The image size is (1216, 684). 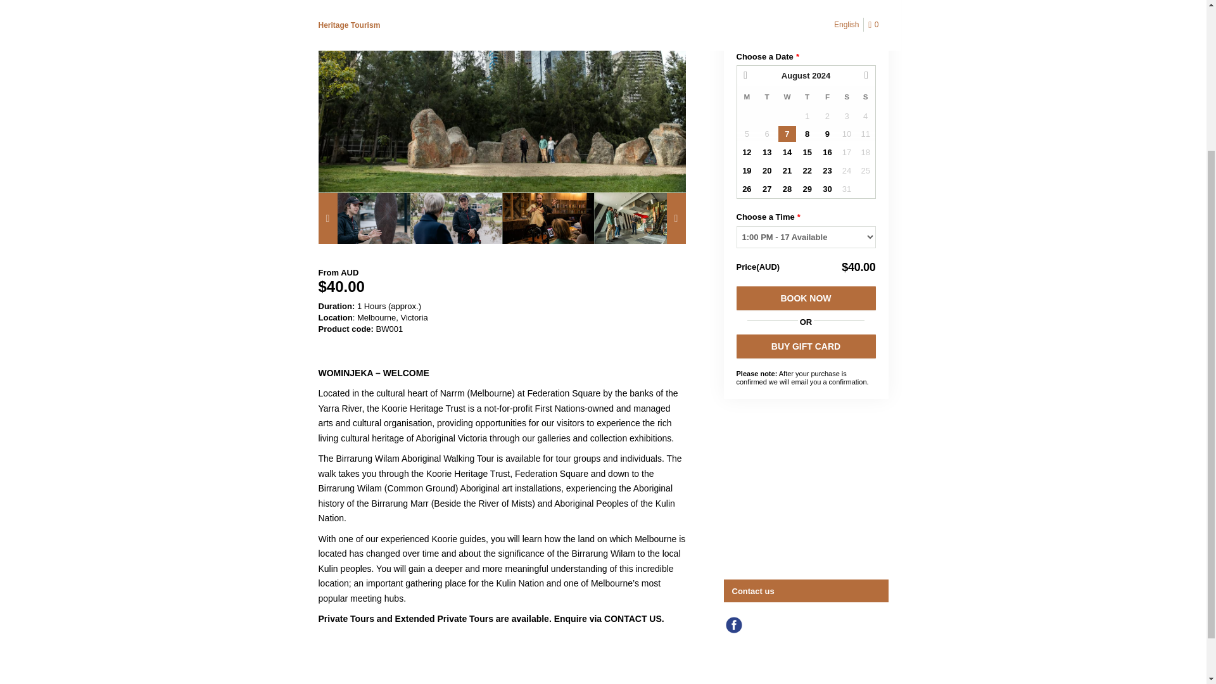 I want to click on Not available, so click(x=766, y=133).